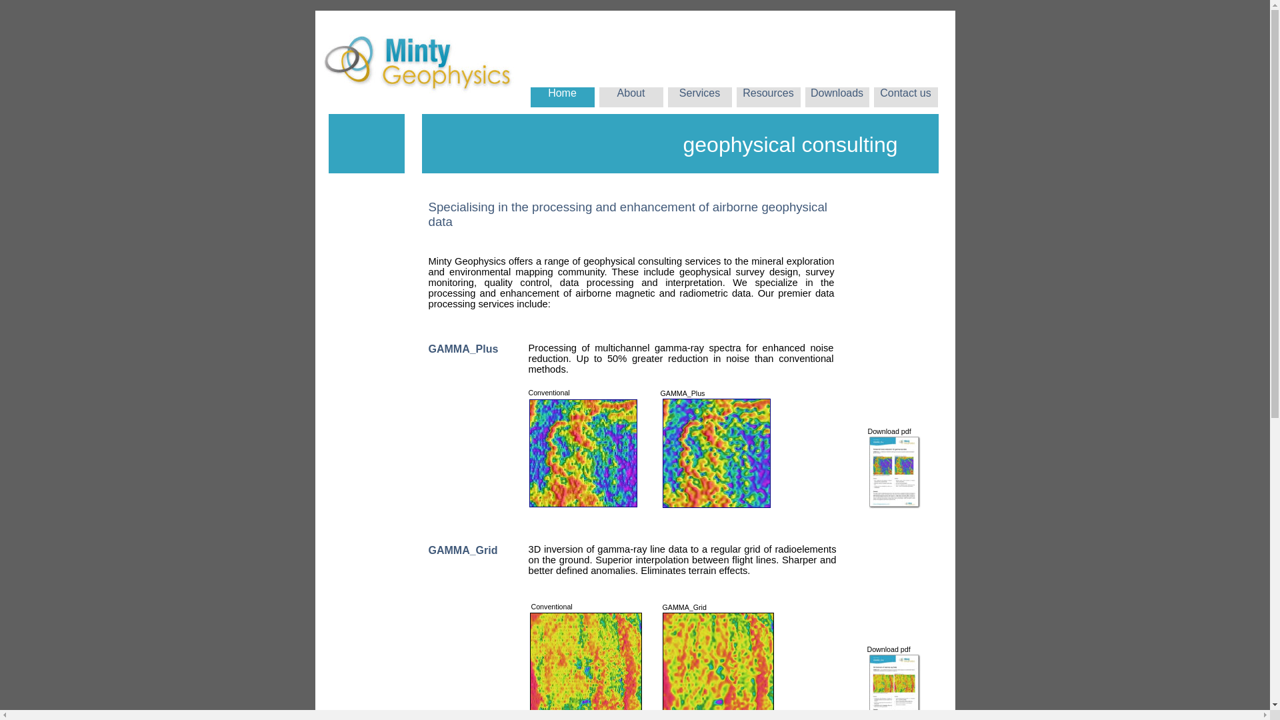 Image resolution: width=1280 pixels, height=720 pixels. What do you see at coordinates (631, 93) in the screenshot?
I see `About` at bounding box center [631, 93].